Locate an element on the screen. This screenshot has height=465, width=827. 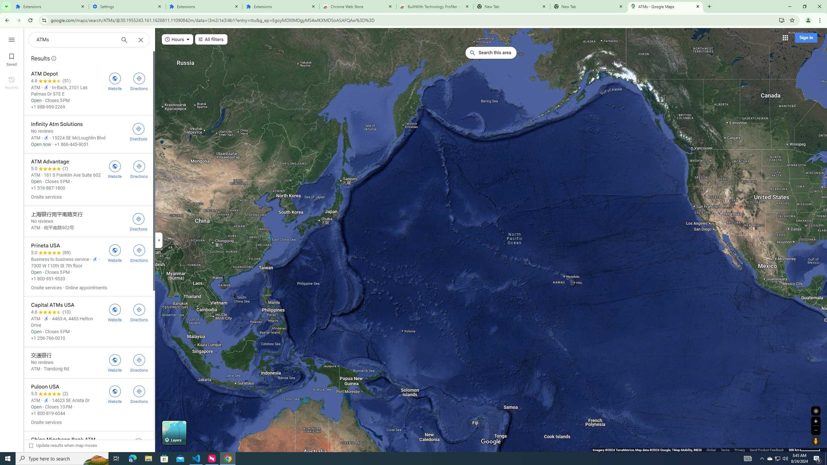
5.0 stars 89 Reviews is located at coordinates (51, 253).